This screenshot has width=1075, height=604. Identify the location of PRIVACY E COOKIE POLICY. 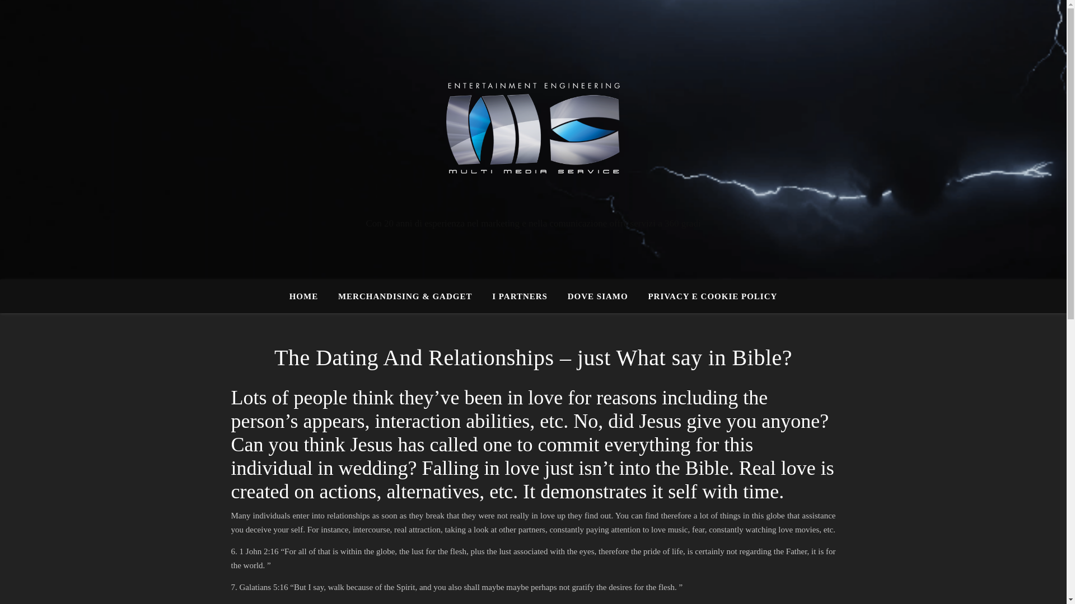
(708, 296).